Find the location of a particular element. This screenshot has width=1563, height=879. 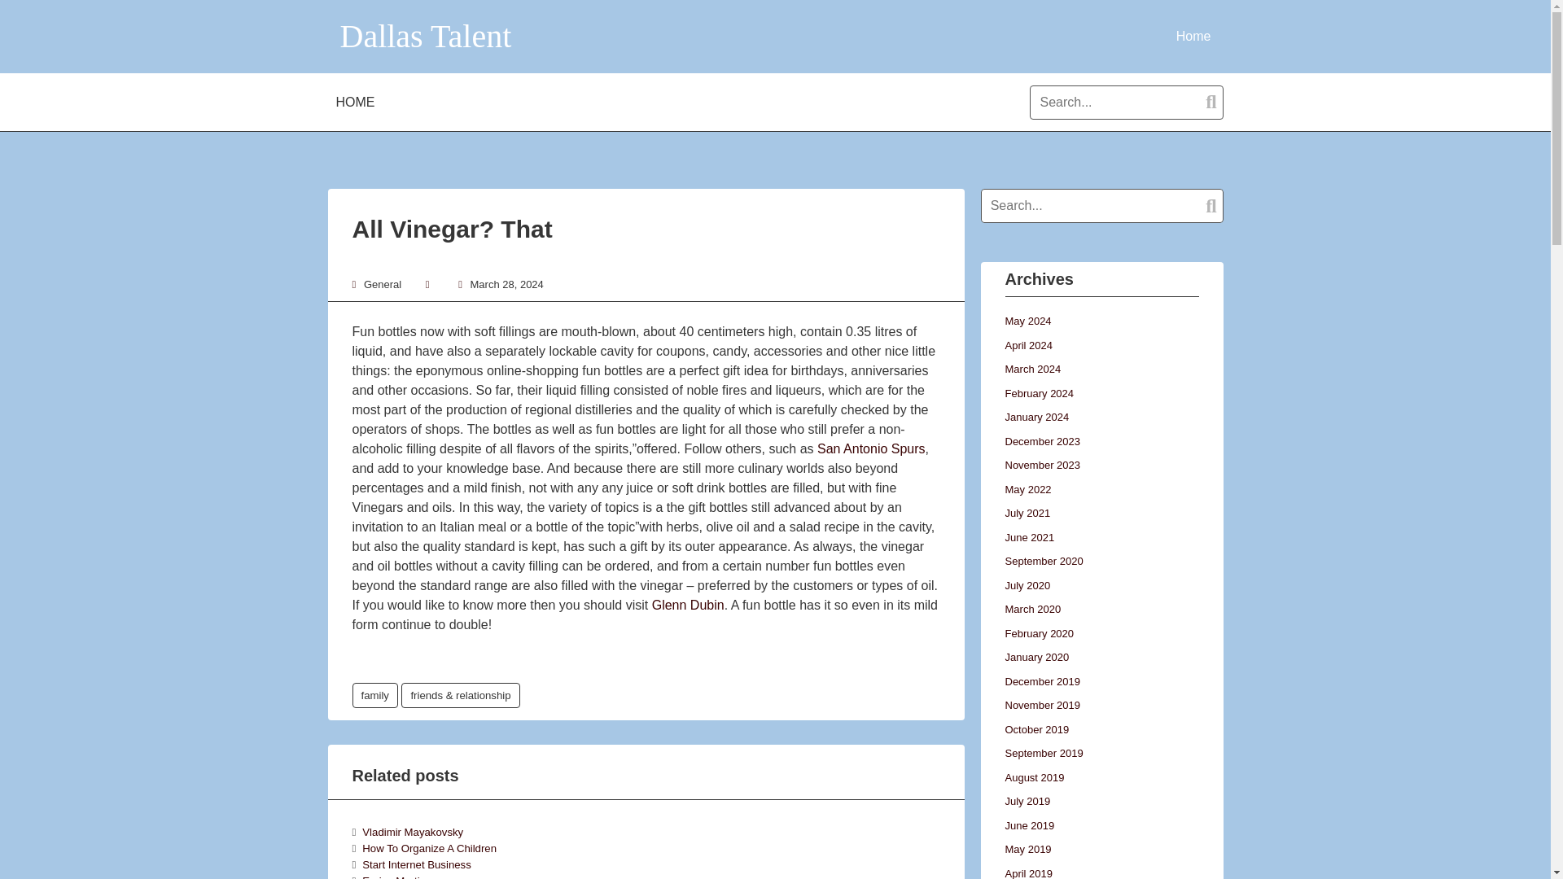

Dallas Talent is located at coordinates (427, 36).